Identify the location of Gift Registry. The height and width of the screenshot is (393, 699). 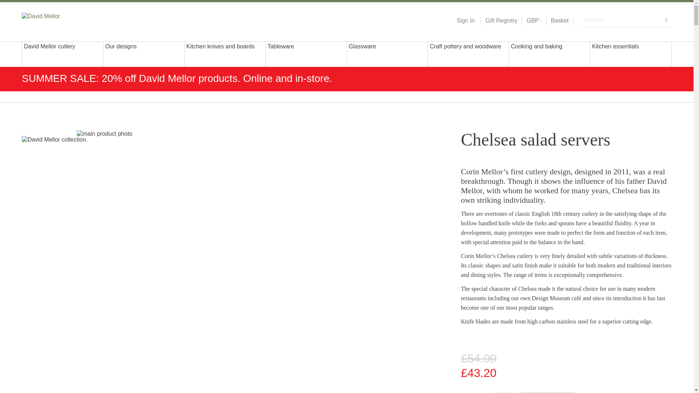
(499, 21).